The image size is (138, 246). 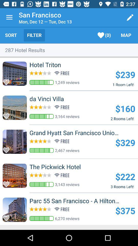 What do you see at coordinates (8, 80) in the screenshot?
I see `favorite this hotel` at bounding box center [8, 80].